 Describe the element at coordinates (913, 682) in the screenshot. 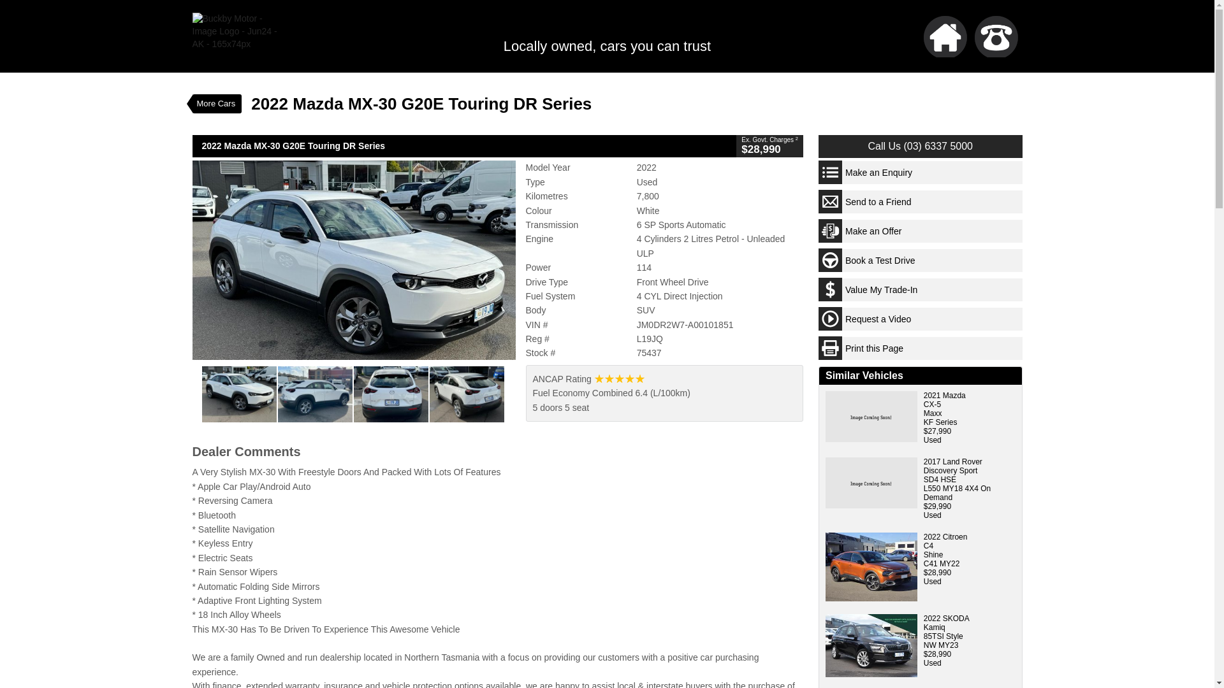

I see `Submit Enquiry` at that location.